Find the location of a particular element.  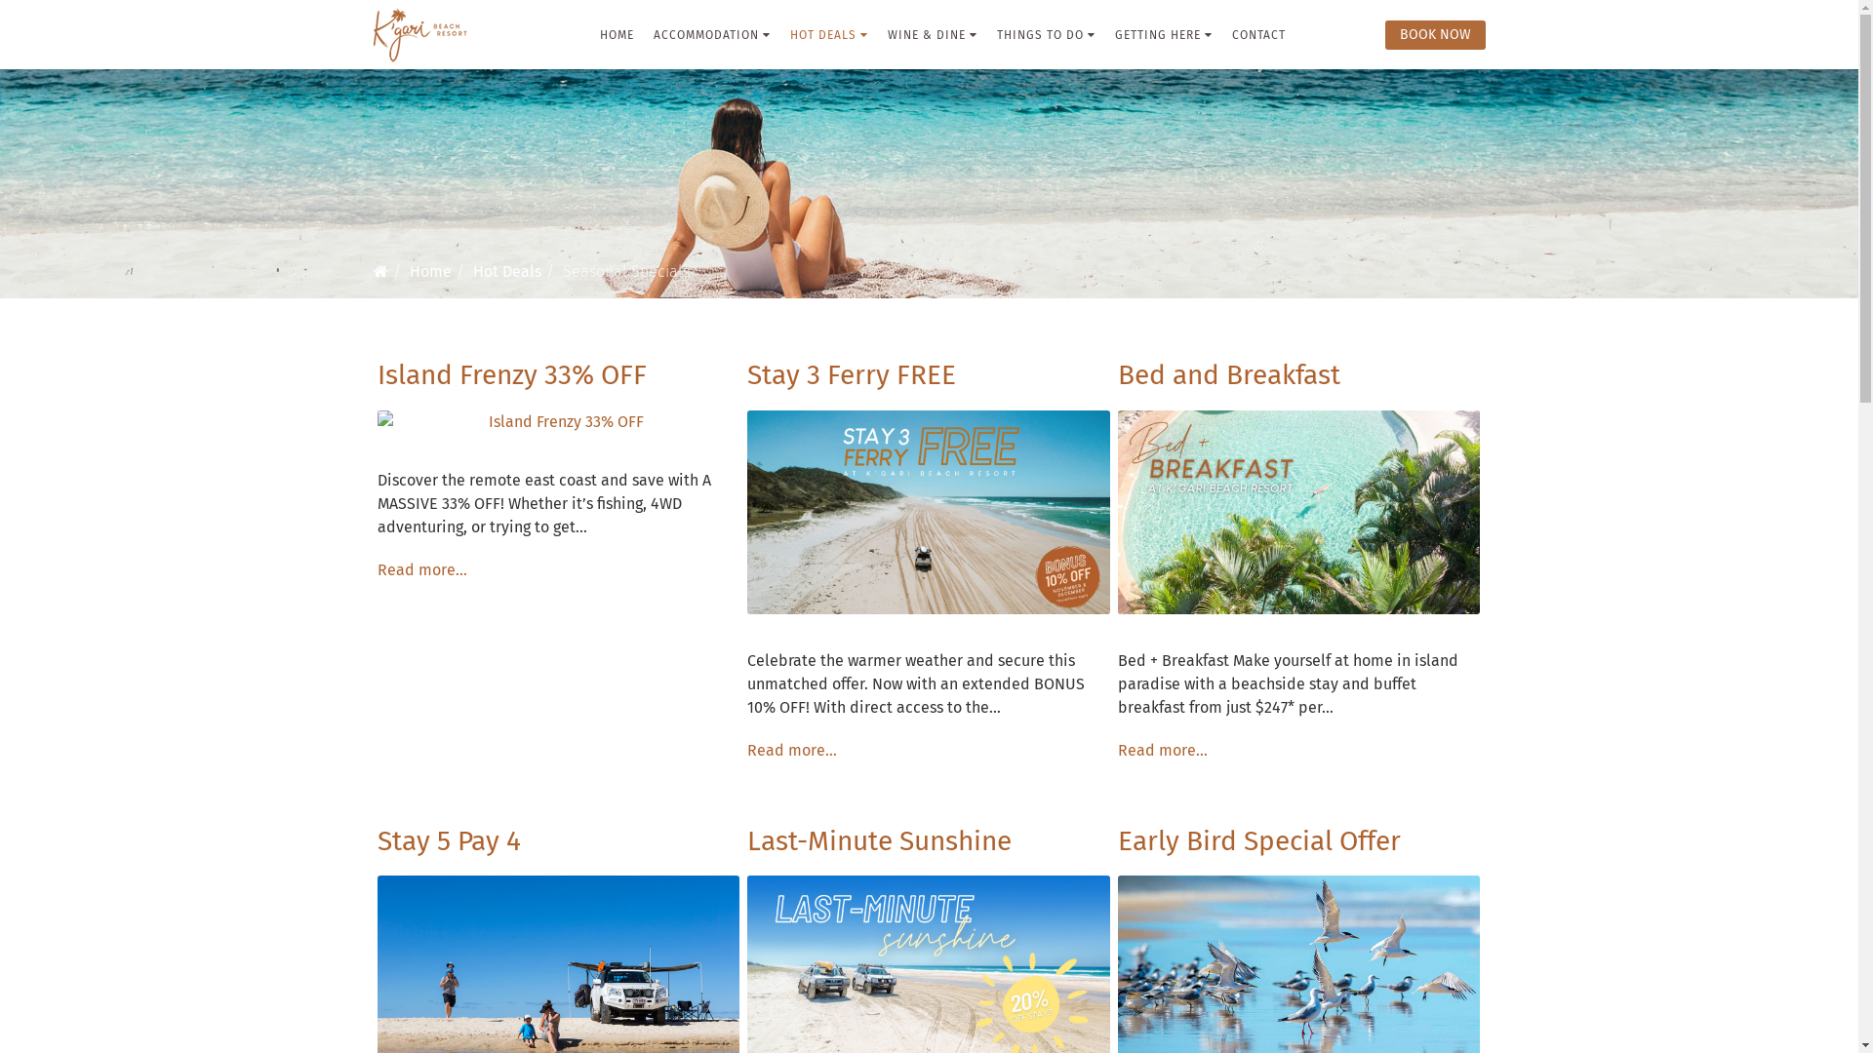

HOME is located at coordinates (617, 35).